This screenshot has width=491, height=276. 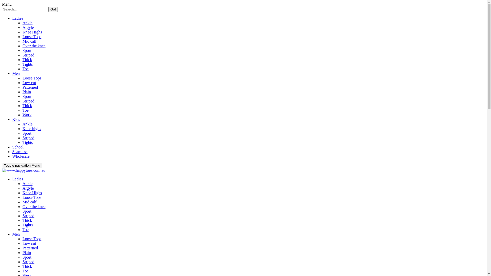 I want to click on Kids, so click(x=16, y=120).